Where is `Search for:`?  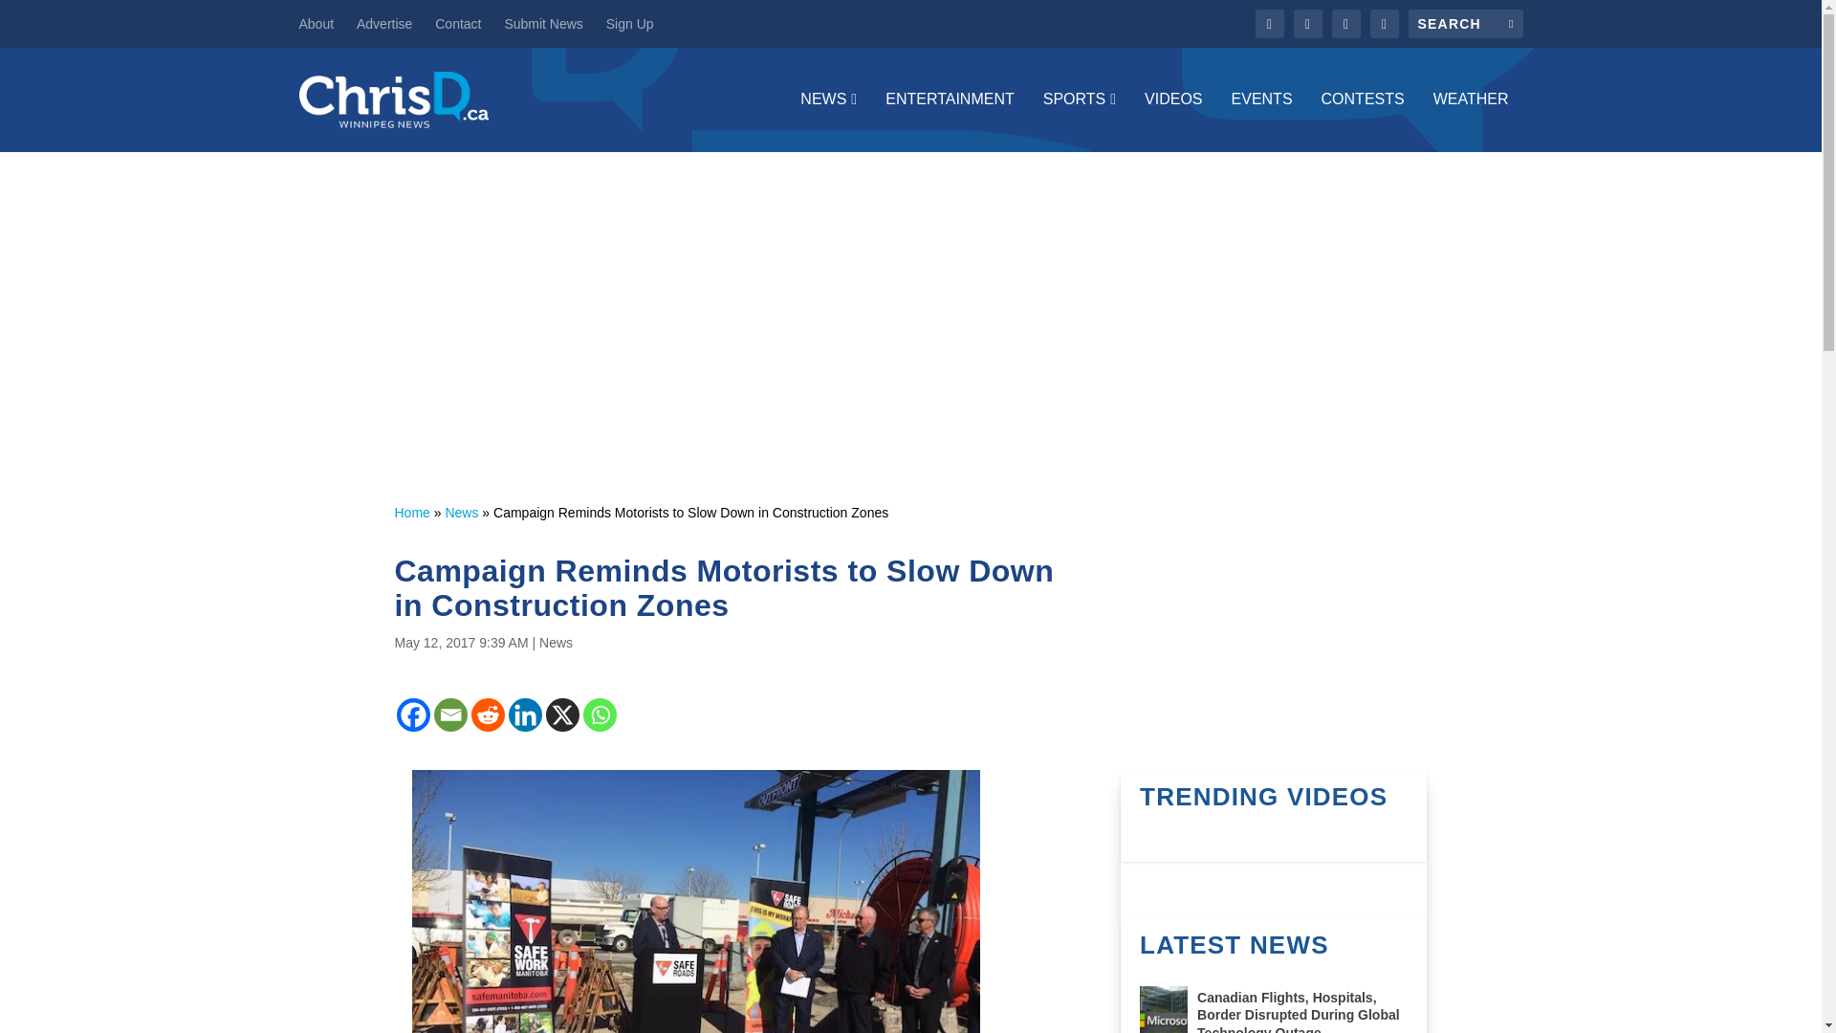 Search for: is located at coordinates (1465, 23).